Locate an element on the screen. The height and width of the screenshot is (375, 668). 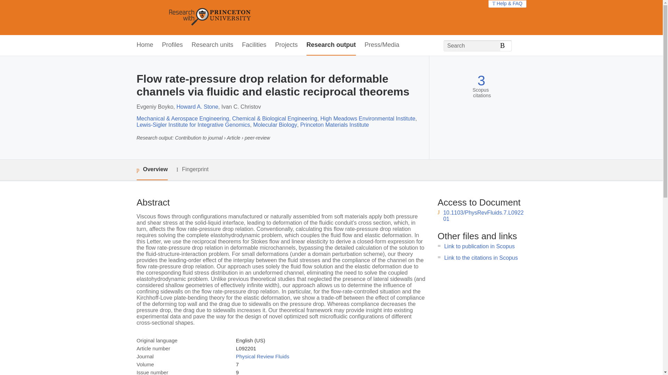
Link to the citations in Scopus is located at coordinates (481, 258).